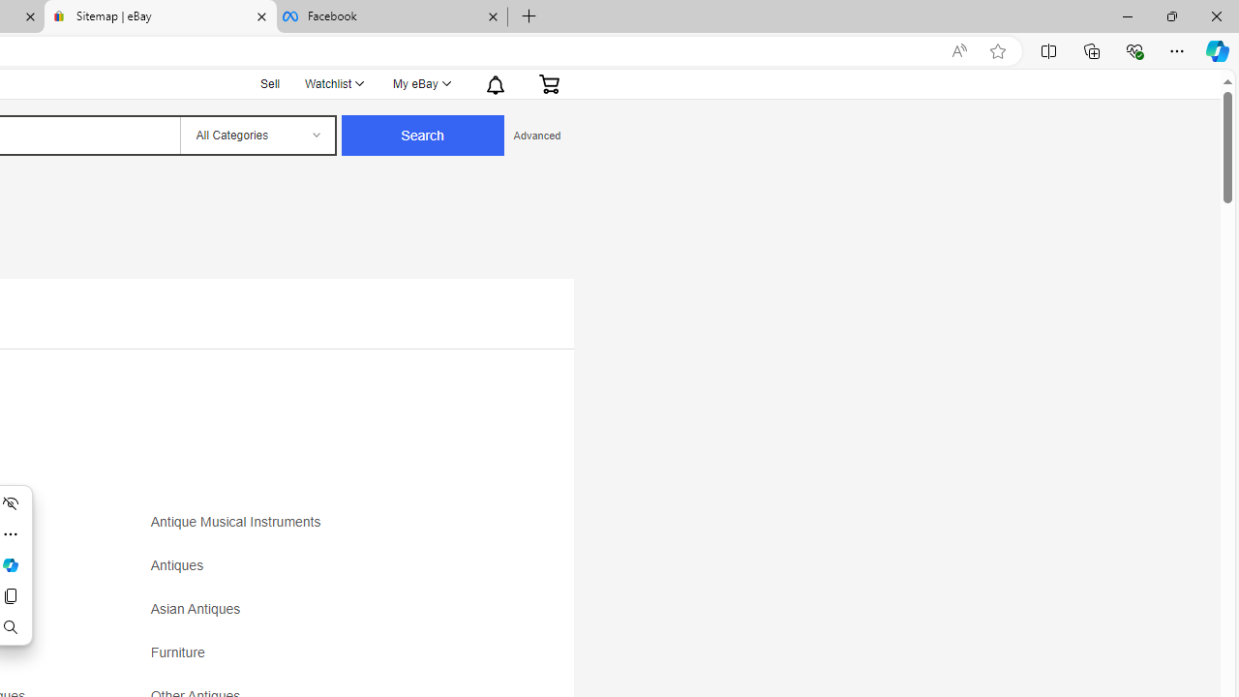 This screenshot has height=697, width=1239. Describe the element at coordinates (321, 659) in the screenshot. I see `Furniture` at that location.